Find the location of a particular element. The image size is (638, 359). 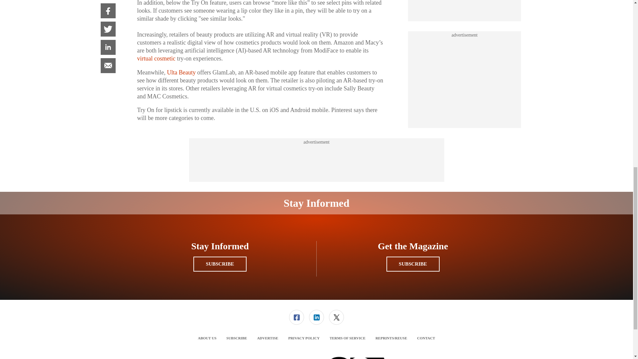

3rd party ad content is located at coordinates (316, 160).